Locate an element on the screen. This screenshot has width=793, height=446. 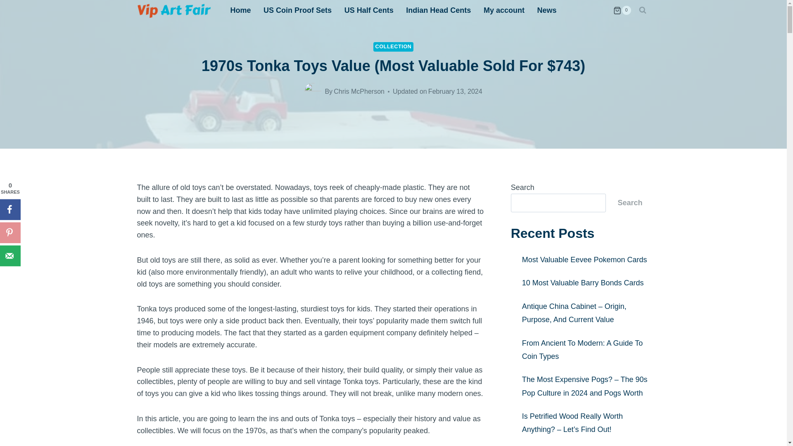
Share on Facebook is located at coordinates (10, 209).